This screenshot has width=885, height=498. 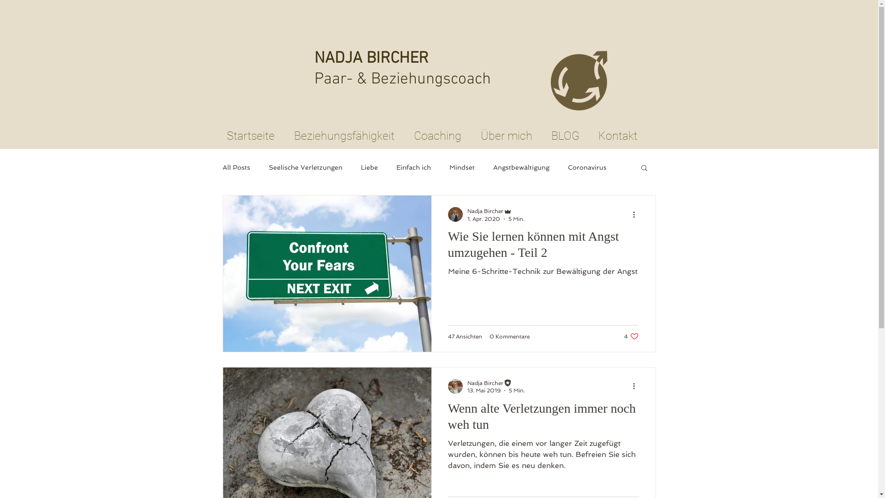 I want to click on Mindset, so click(x=462, y=167).